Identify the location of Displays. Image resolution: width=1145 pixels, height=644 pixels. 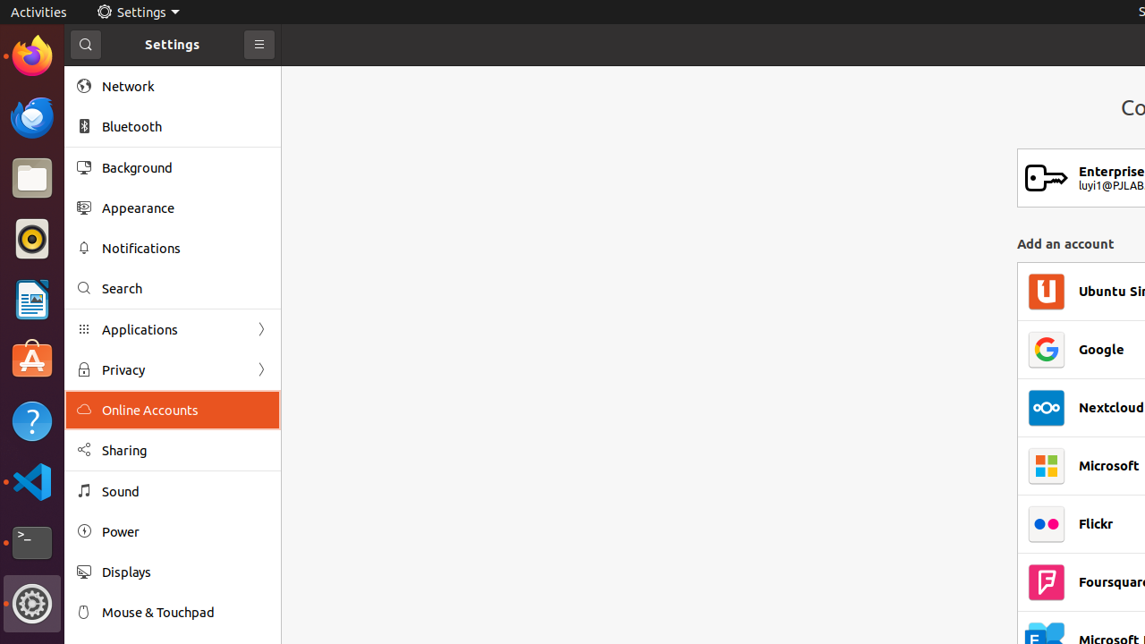
(185, 572).